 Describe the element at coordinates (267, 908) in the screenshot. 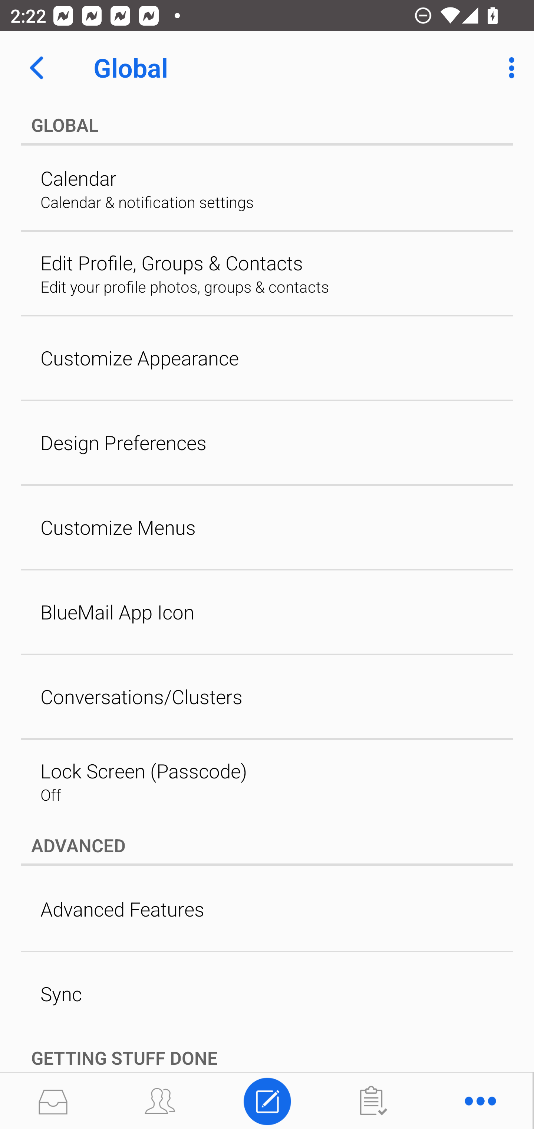

I see `Advanced Features` at that location.